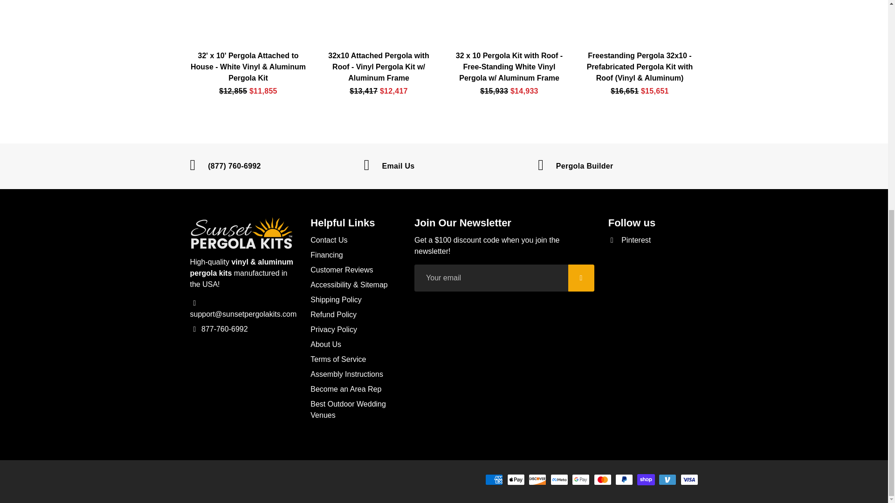  I want to click on Apple Pay, so click(516, 480).